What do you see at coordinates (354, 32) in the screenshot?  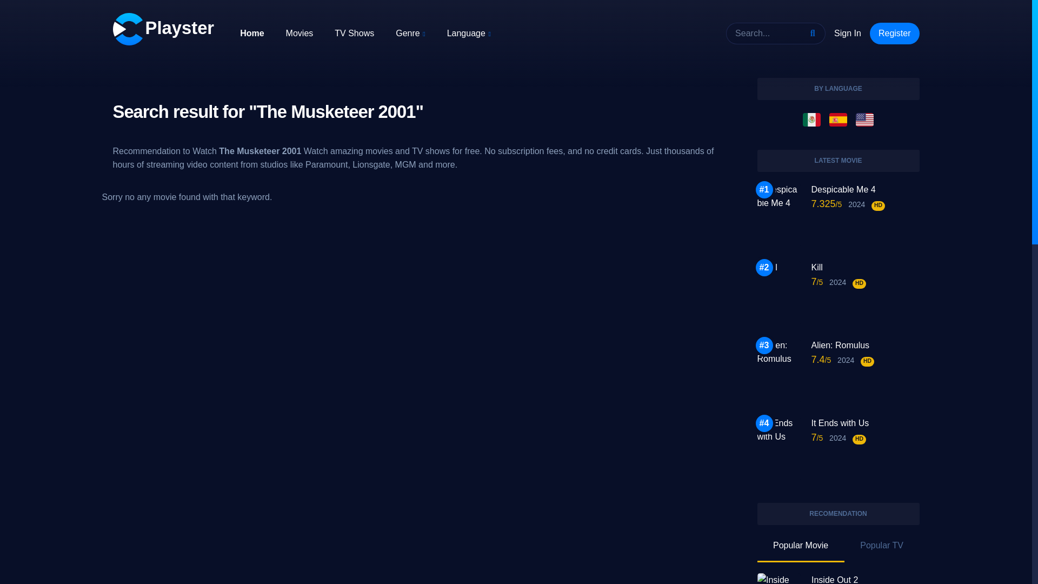 I see `Series` at bounding box center [354, 32].